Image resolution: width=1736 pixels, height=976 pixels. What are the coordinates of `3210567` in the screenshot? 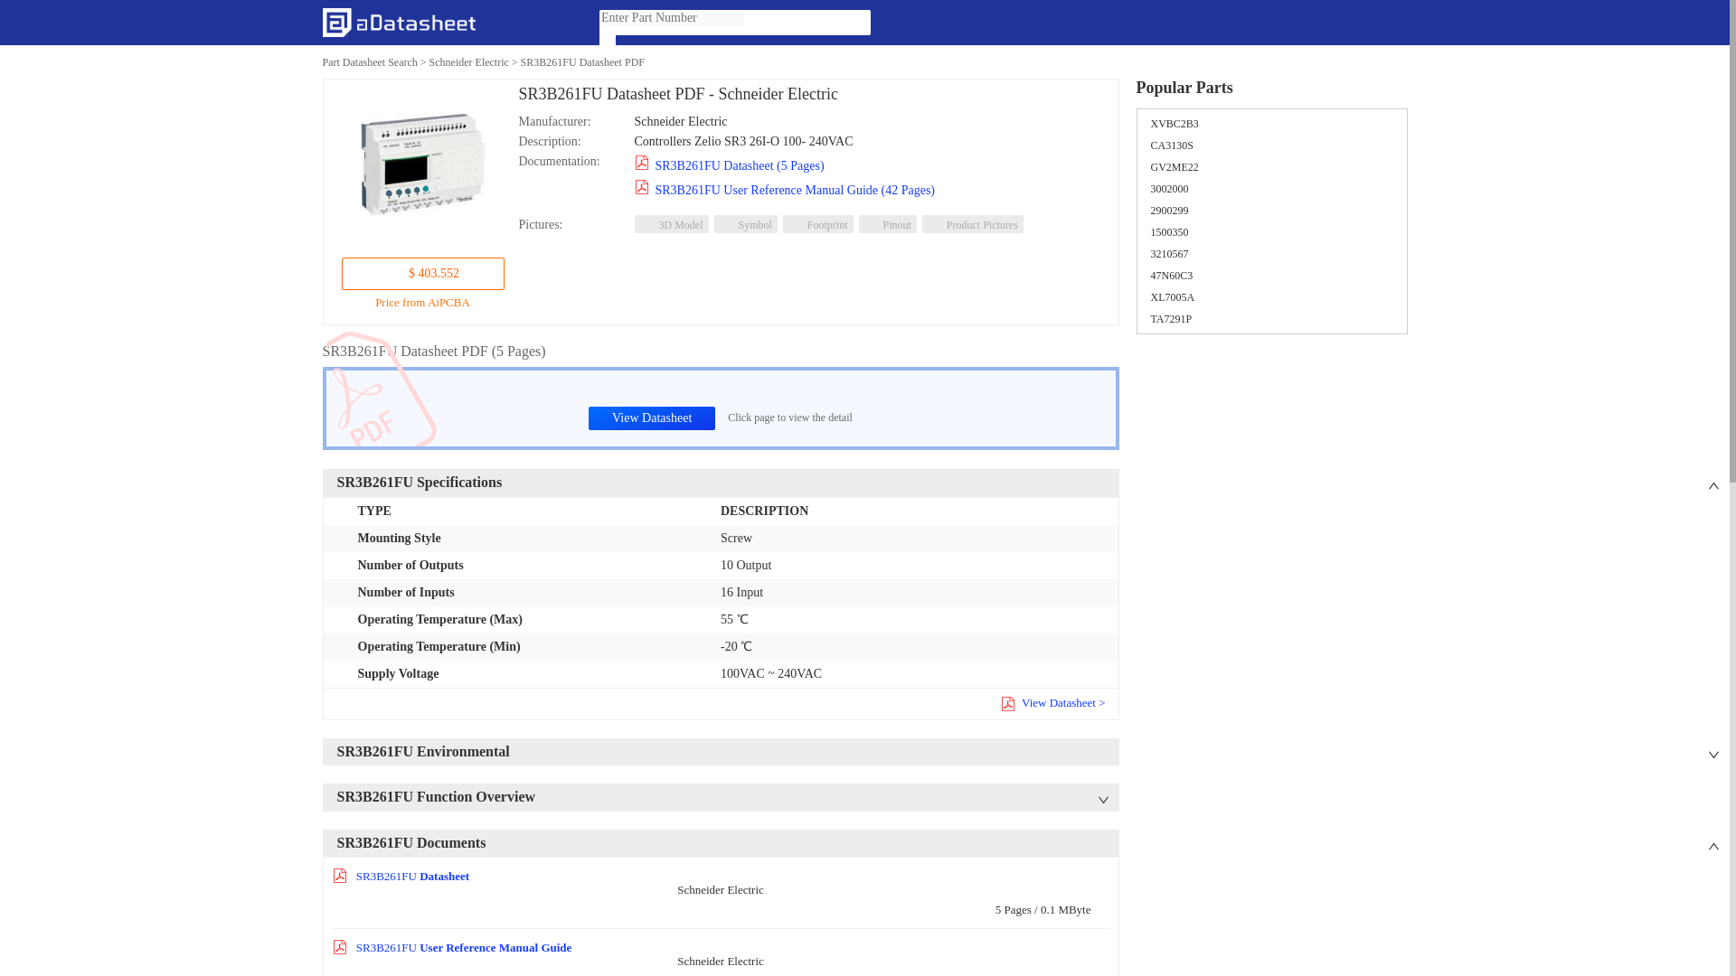 It's located at (1168, 254).